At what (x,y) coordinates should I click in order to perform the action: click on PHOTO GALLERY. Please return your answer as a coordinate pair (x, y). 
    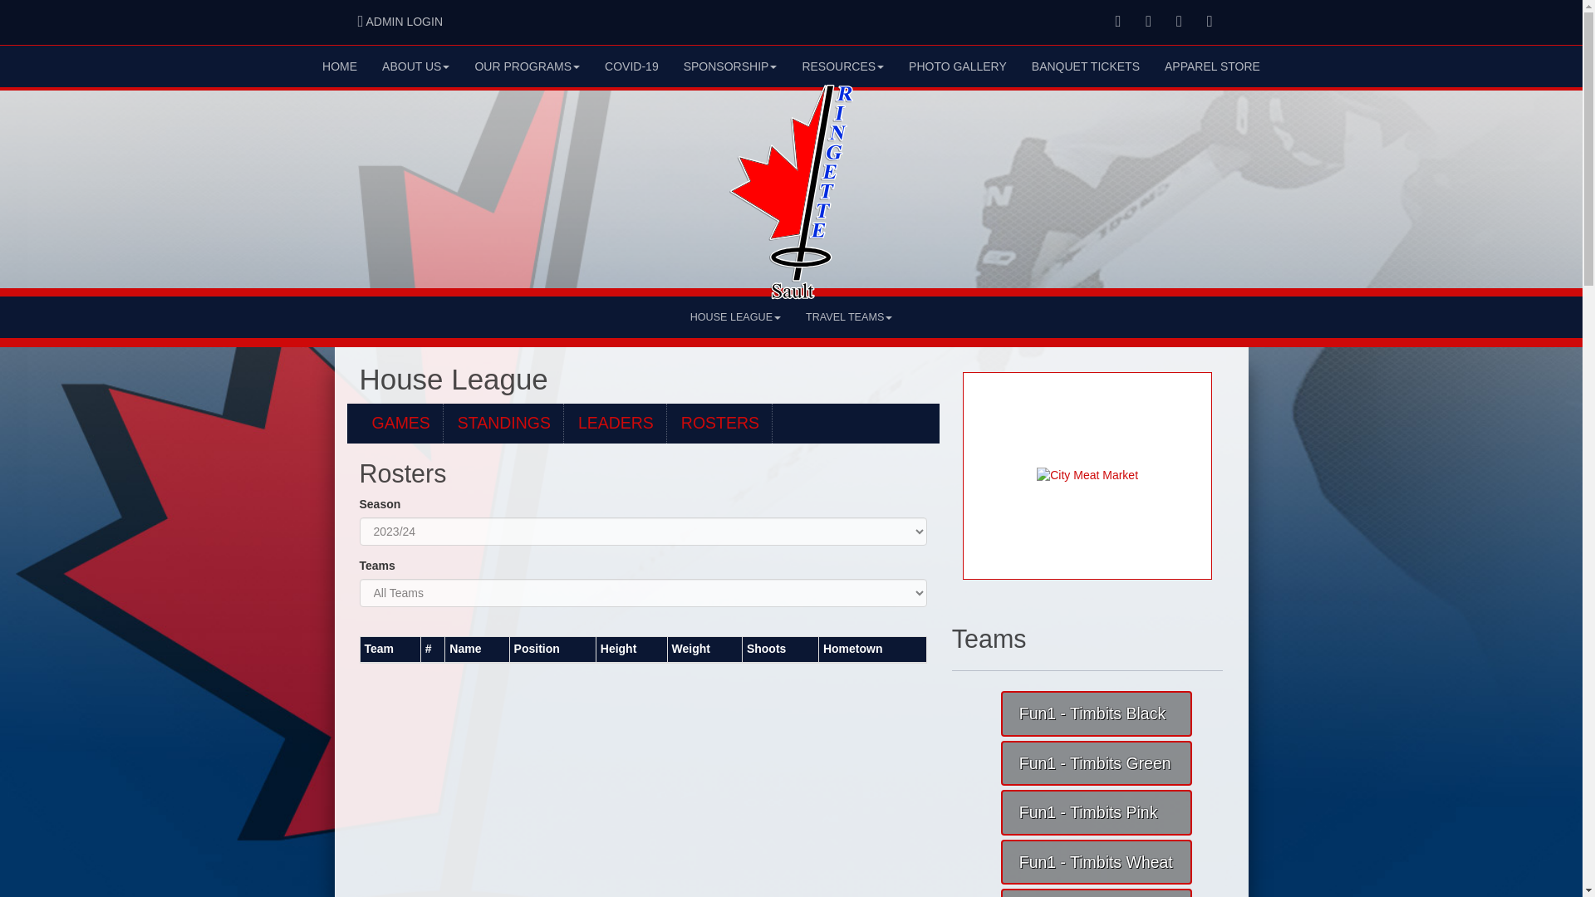
    Looking at the image, I should click on (957, 66).